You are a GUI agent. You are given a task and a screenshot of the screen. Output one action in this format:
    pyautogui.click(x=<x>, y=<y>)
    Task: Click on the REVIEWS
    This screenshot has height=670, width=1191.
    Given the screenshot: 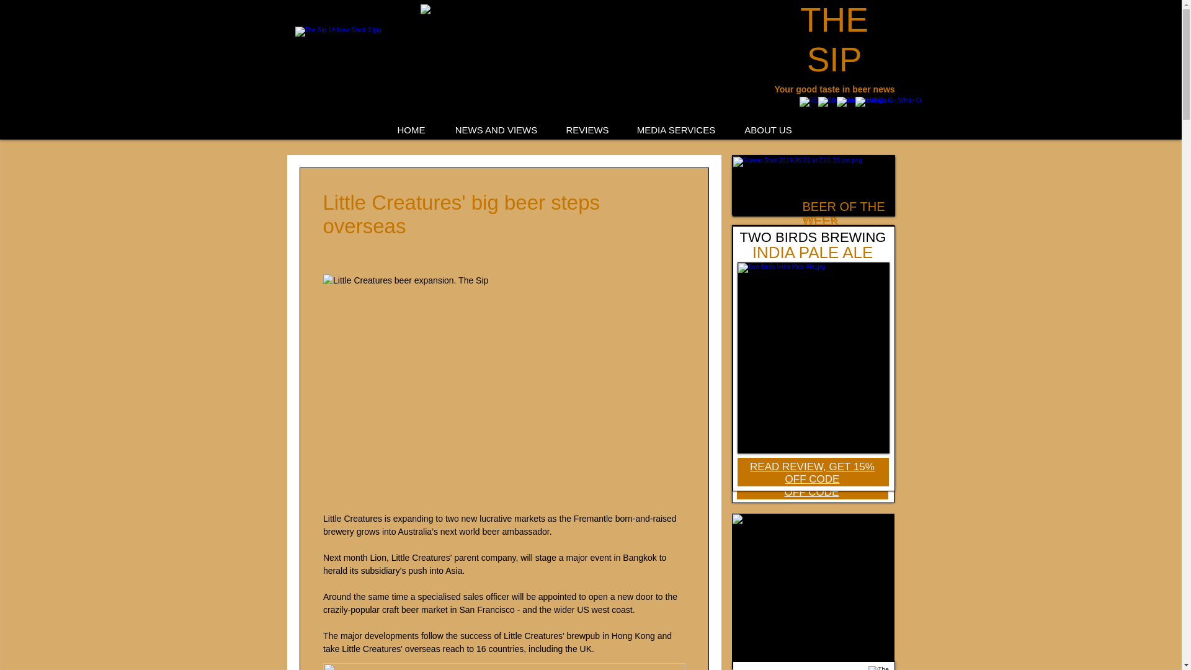 What is the action you would take?
    pyautogui.click(x=587, y=130)
    